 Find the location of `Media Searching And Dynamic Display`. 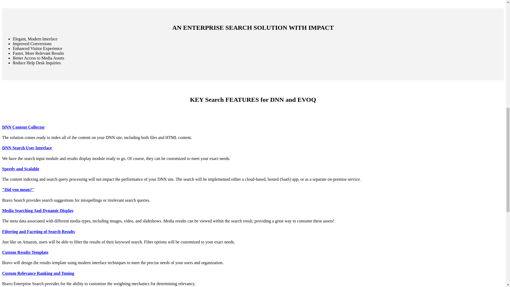

Media Searching And Dynamic Display is located at coordinates (38, 210).